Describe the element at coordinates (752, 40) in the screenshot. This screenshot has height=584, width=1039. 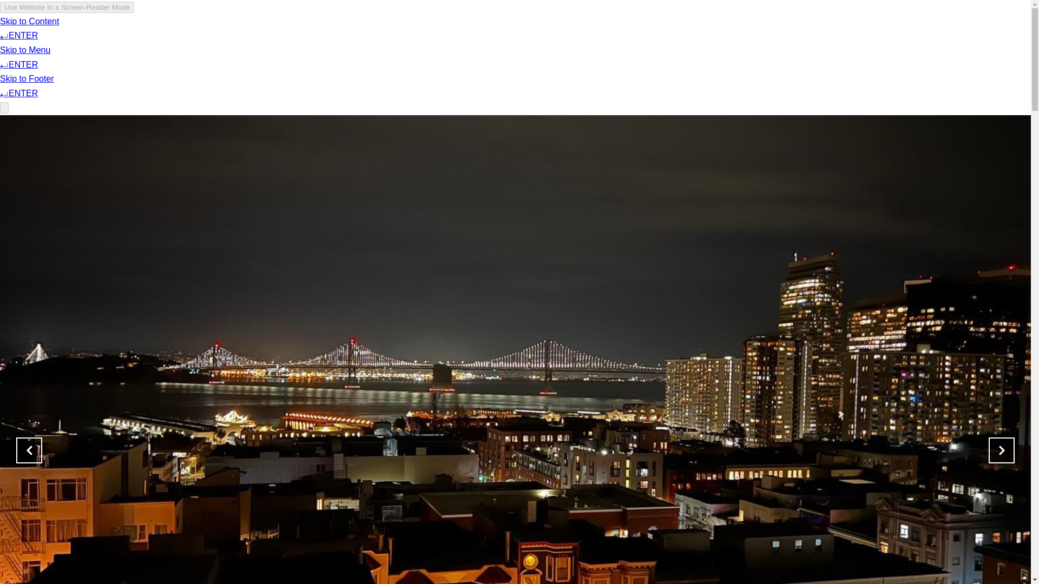
I see `MEET THE TEAM` at that location.